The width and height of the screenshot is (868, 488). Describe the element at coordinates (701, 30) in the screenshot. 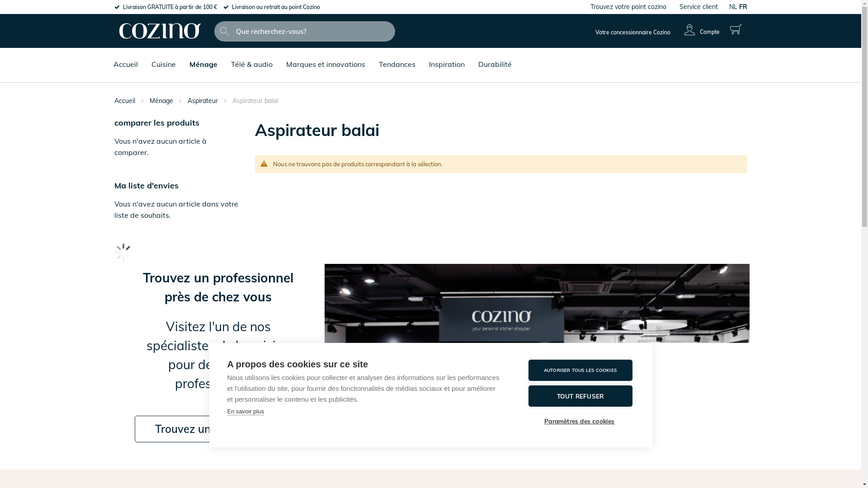

I see `Compte` at that location.